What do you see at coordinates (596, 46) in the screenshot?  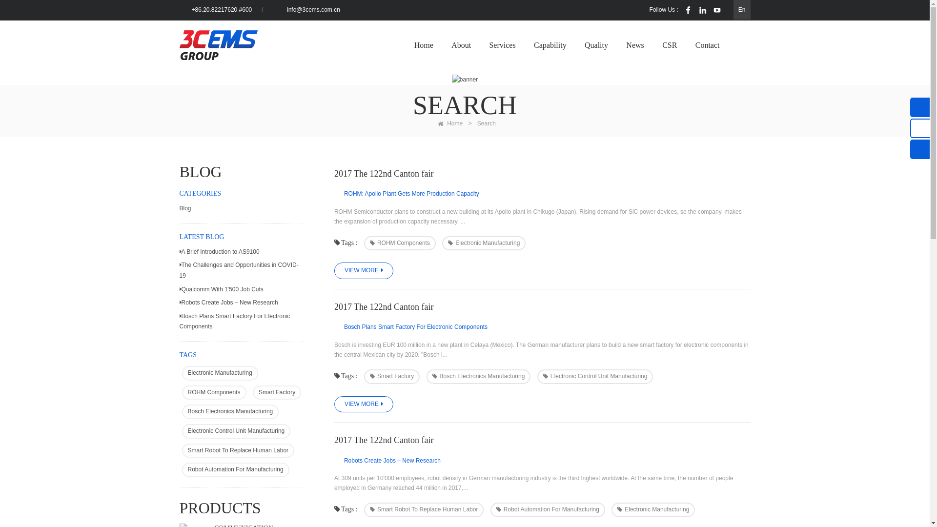 I see `Quality` at bounding box center [596, 46].